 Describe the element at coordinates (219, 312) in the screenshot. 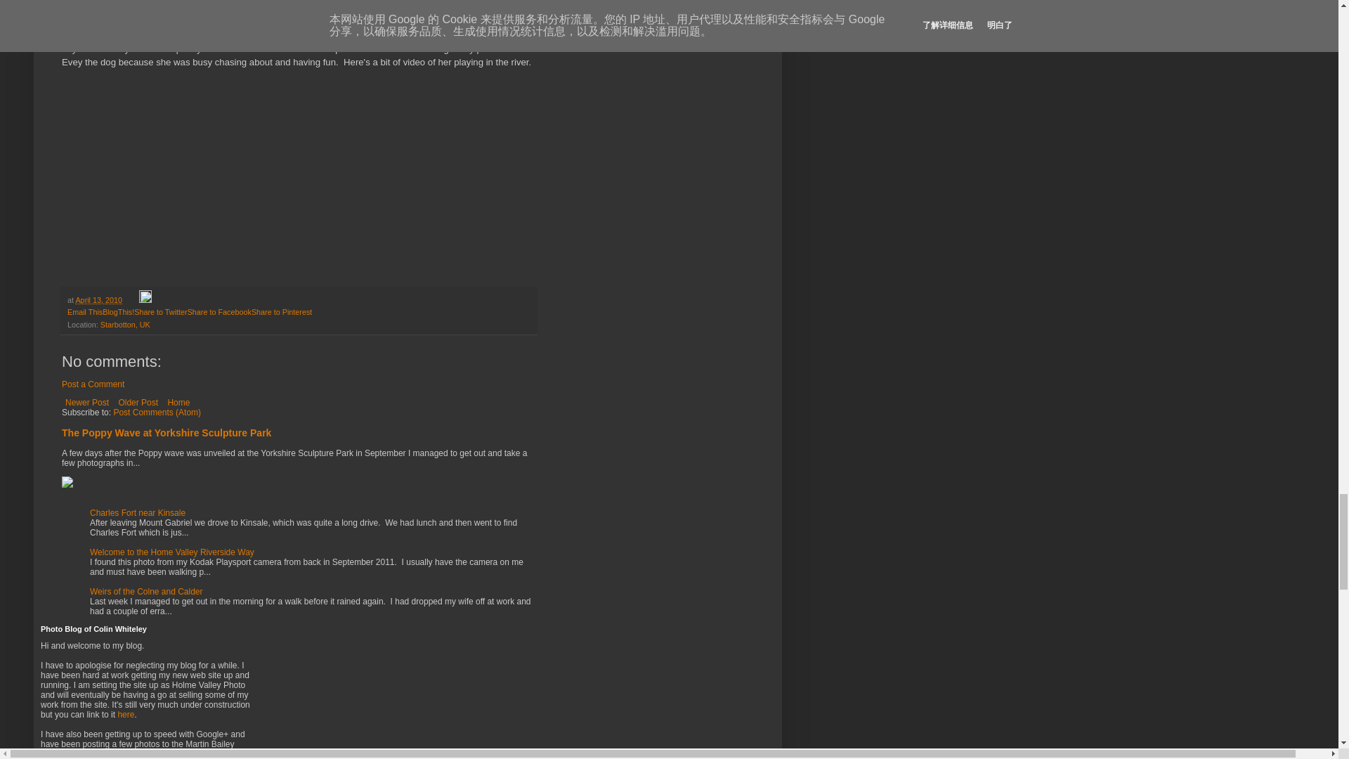

I see `Share to Facebook` at that location.